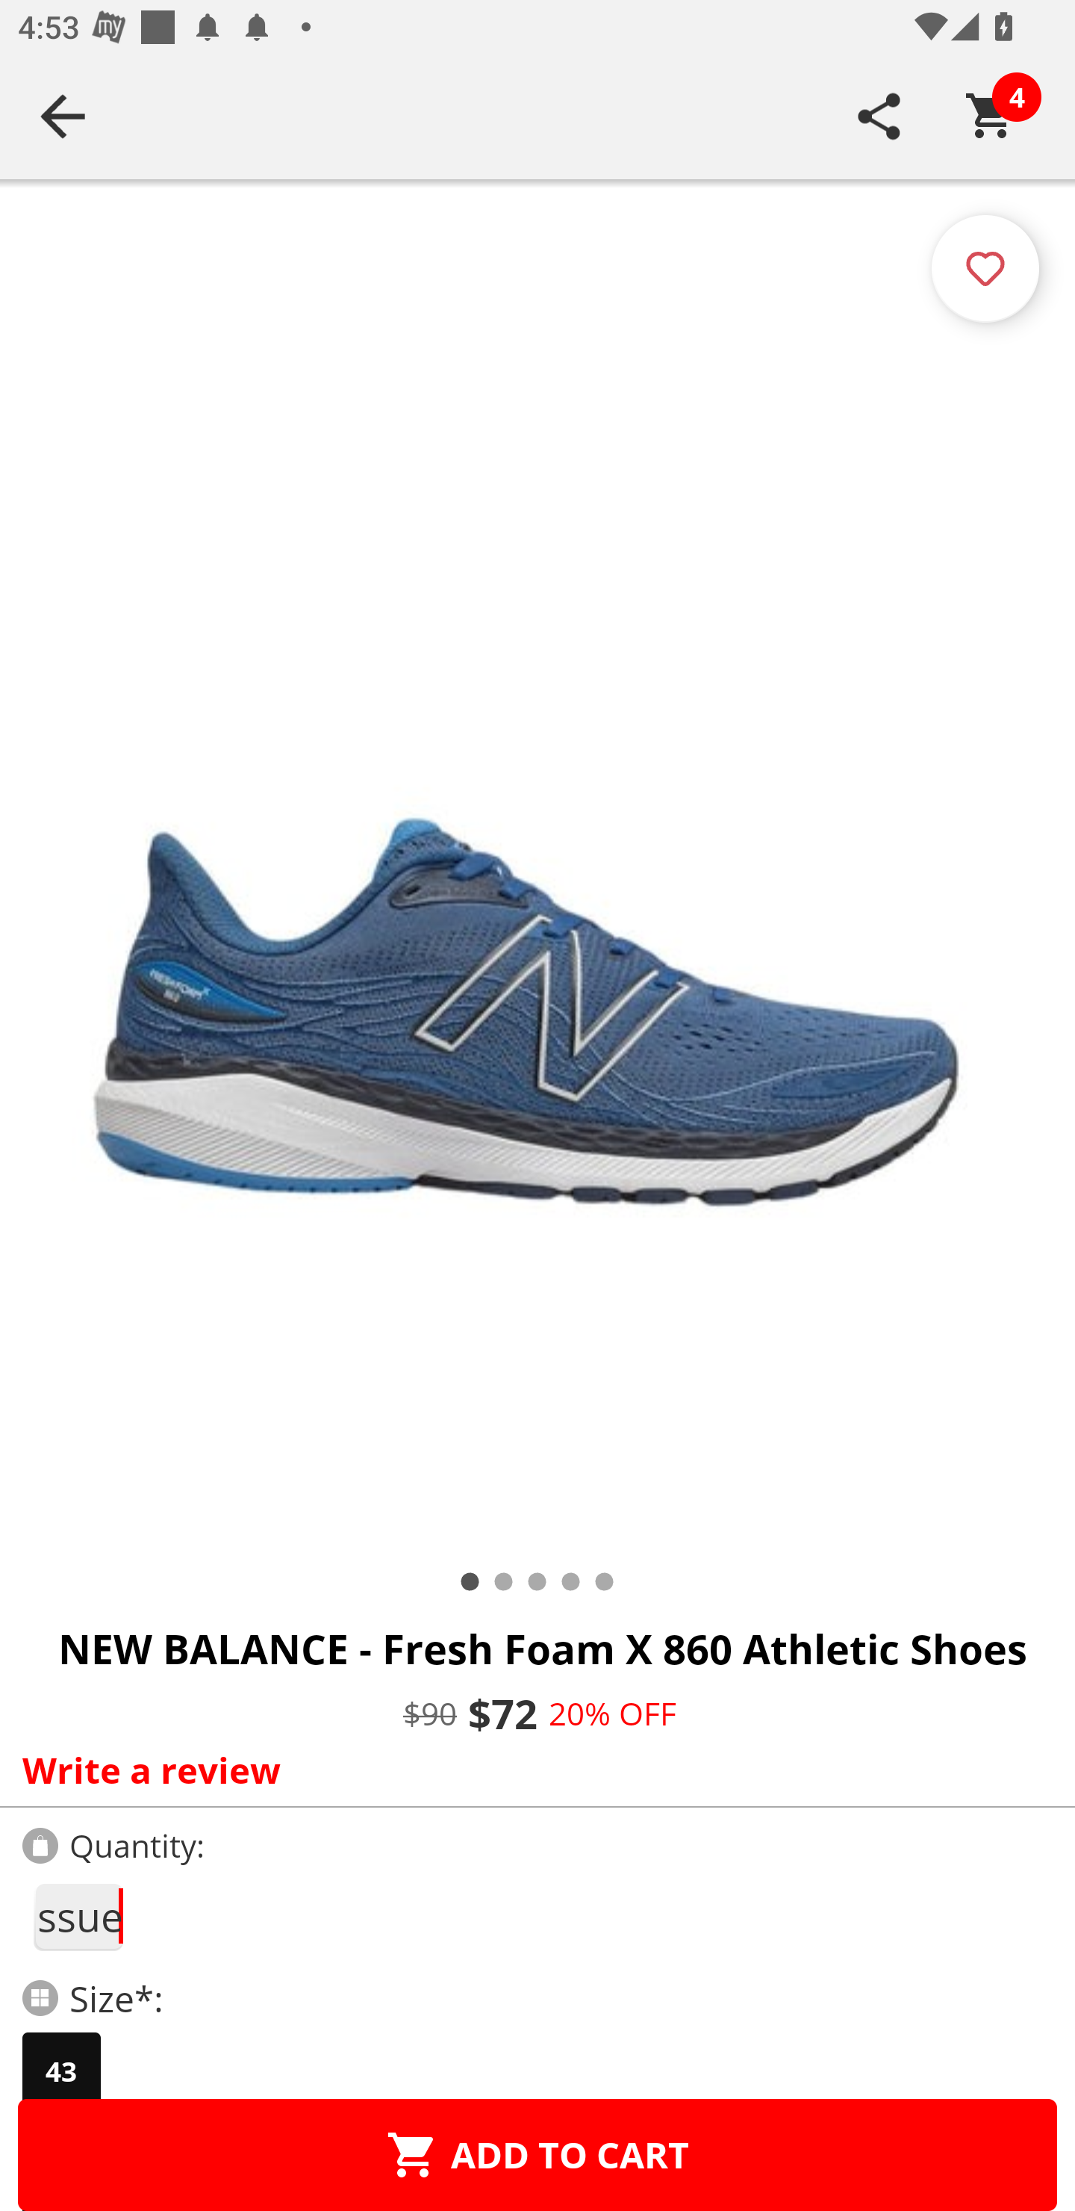 The image size is (1075, 2211). What do you see at coordinates (63, 116) in the screenshot?
I see `Navigate up` at bounding box center [63, 116].